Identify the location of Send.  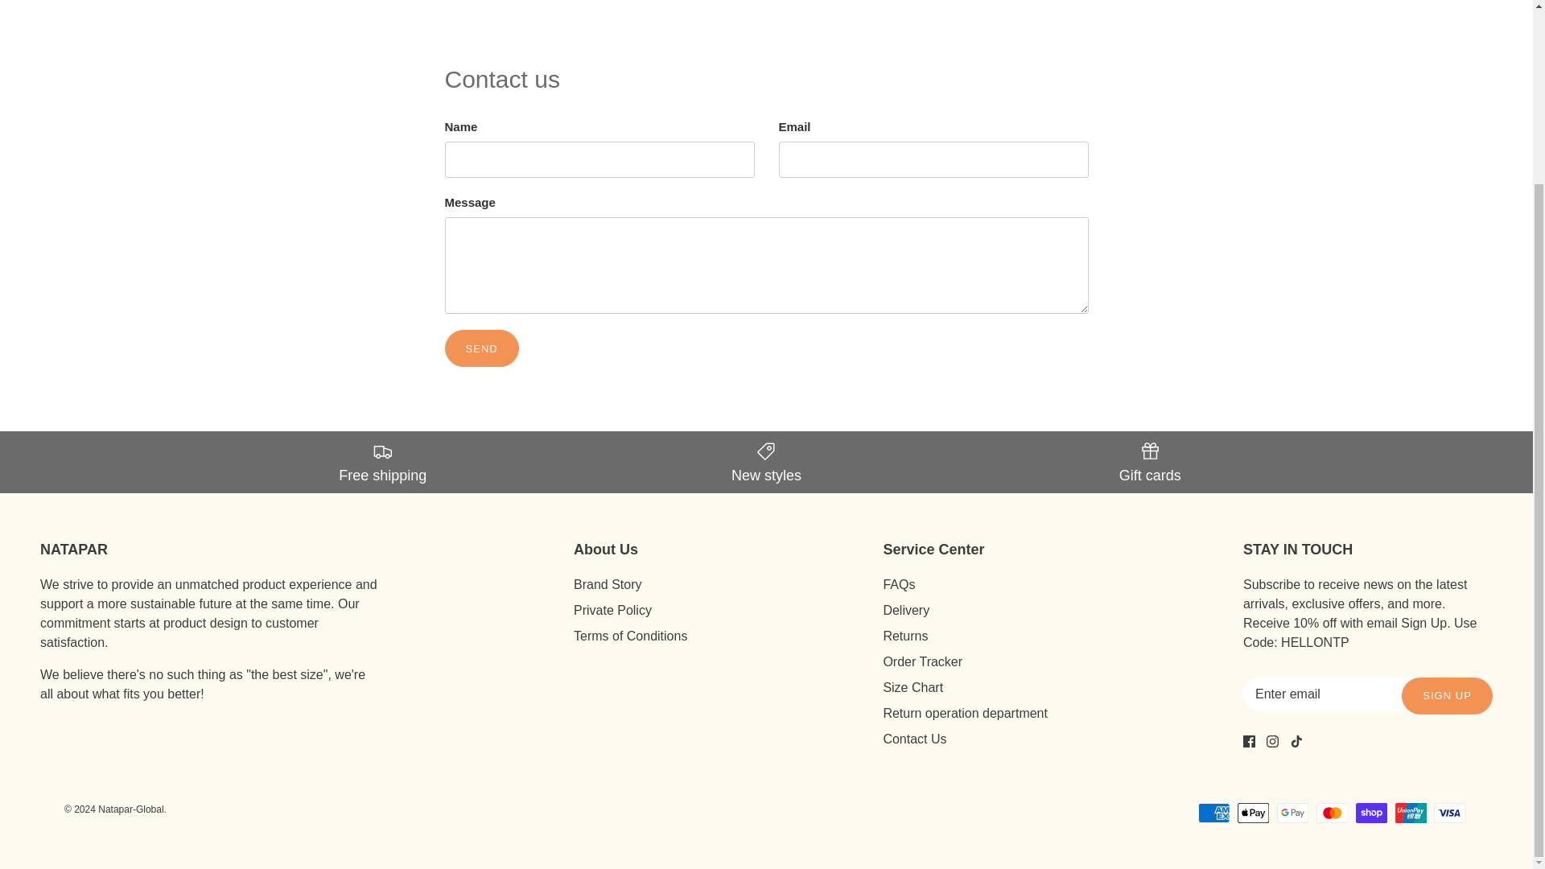
(481, 348).